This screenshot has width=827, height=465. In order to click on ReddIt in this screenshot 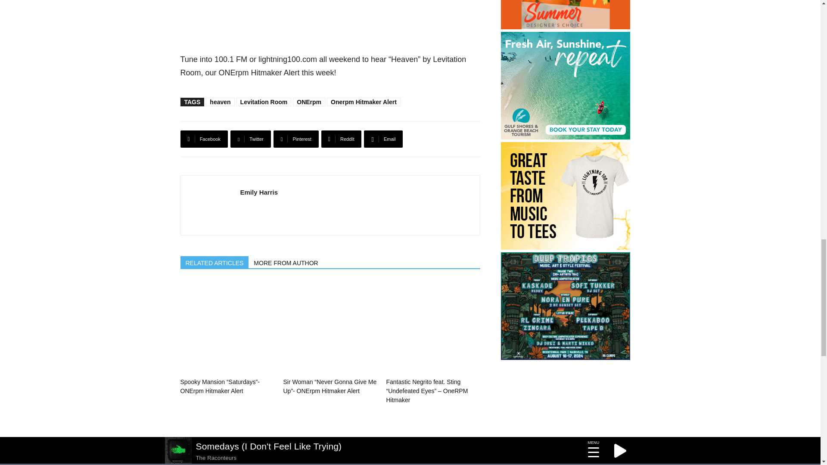, I will do `click(342, 139)`.